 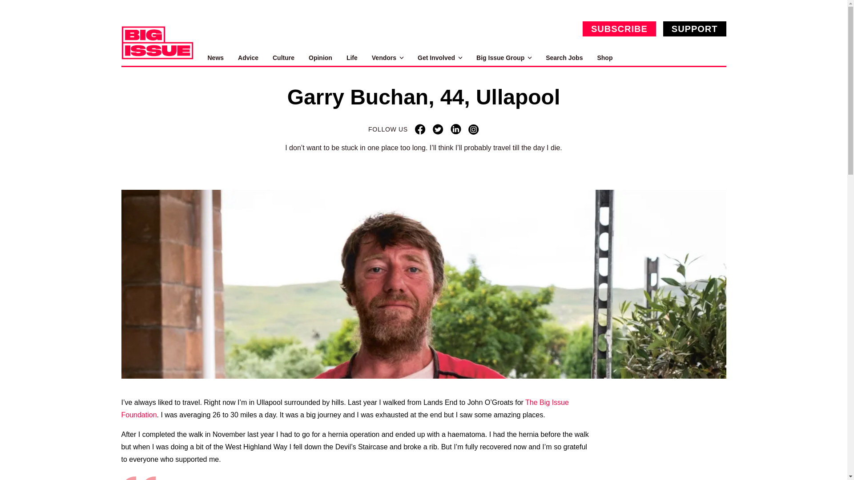 I want to click on Support, so click(x=695, y=28).